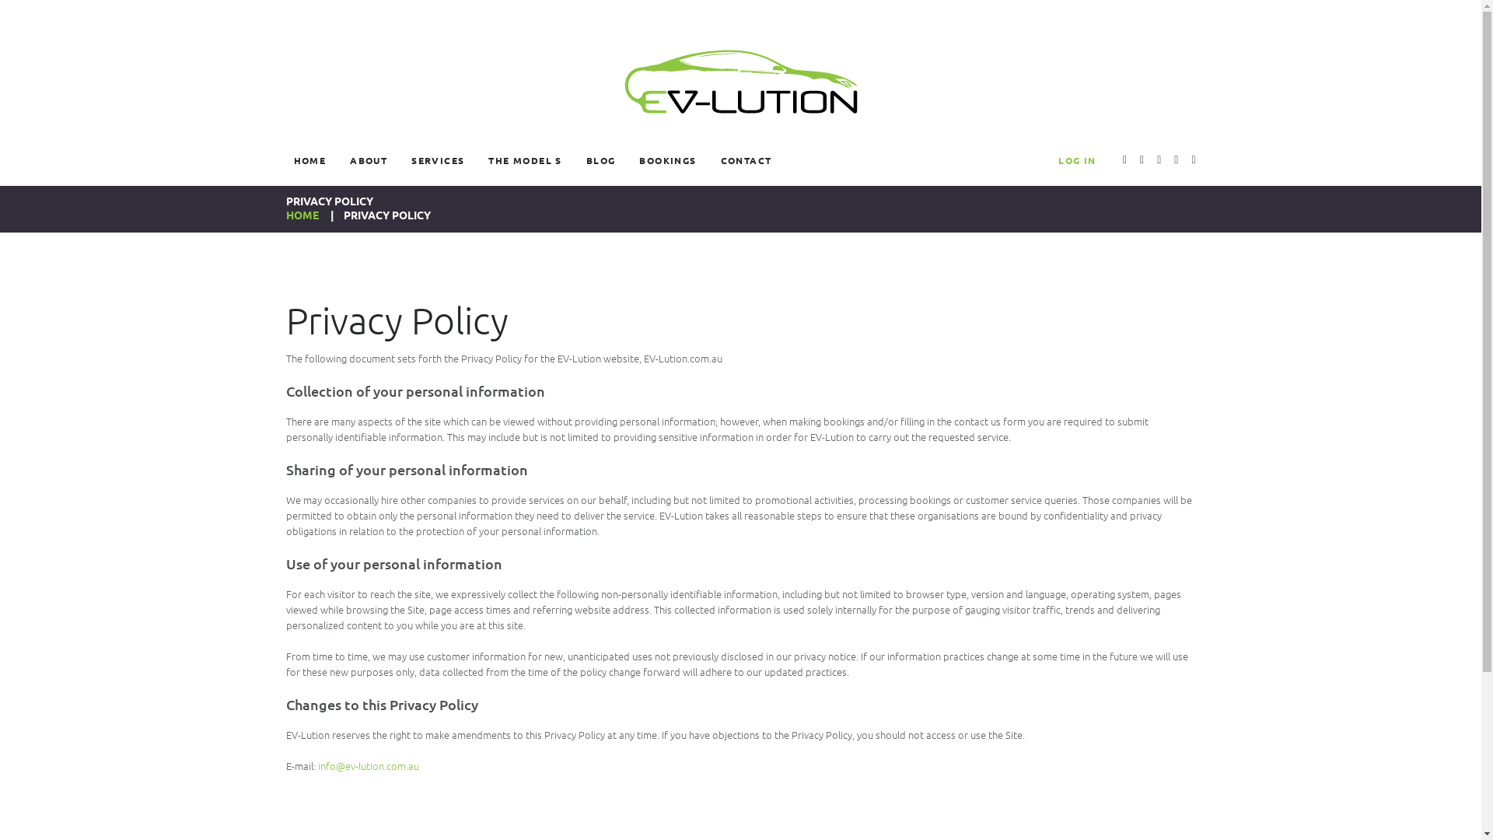  I want to click on info@ev-lution.com.au, so click(368, 765).